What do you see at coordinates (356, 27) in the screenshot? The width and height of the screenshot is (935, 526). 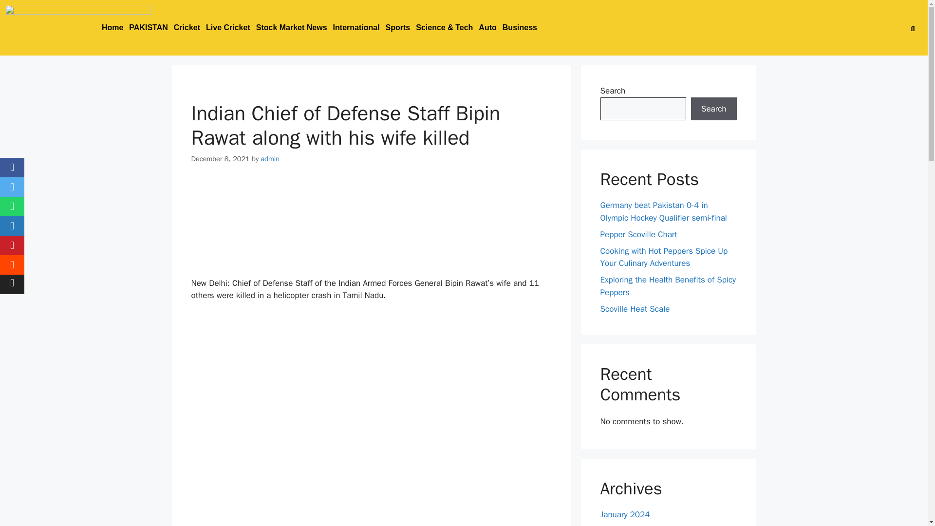 I see `International` at bounding box center [356, 27].